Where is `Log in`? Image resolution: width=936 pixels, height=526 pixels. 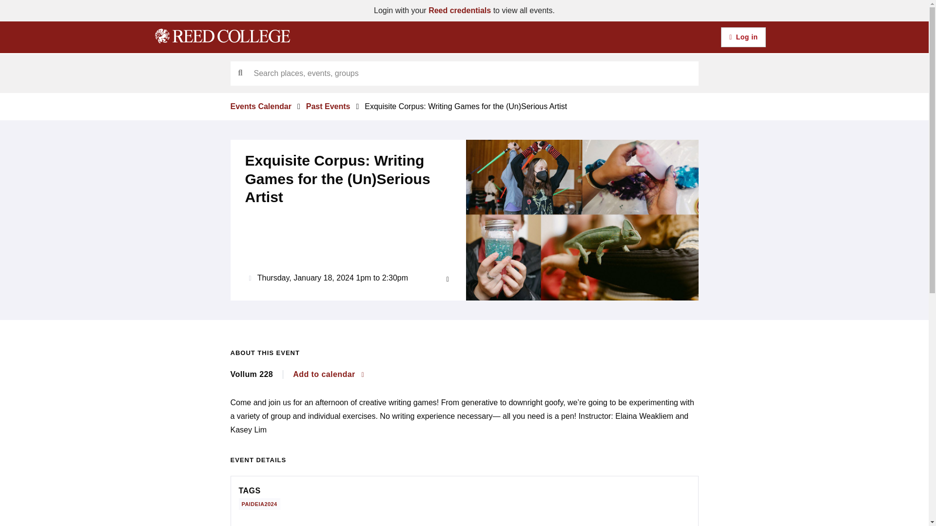
Log in is located at coordinates (743, 38).